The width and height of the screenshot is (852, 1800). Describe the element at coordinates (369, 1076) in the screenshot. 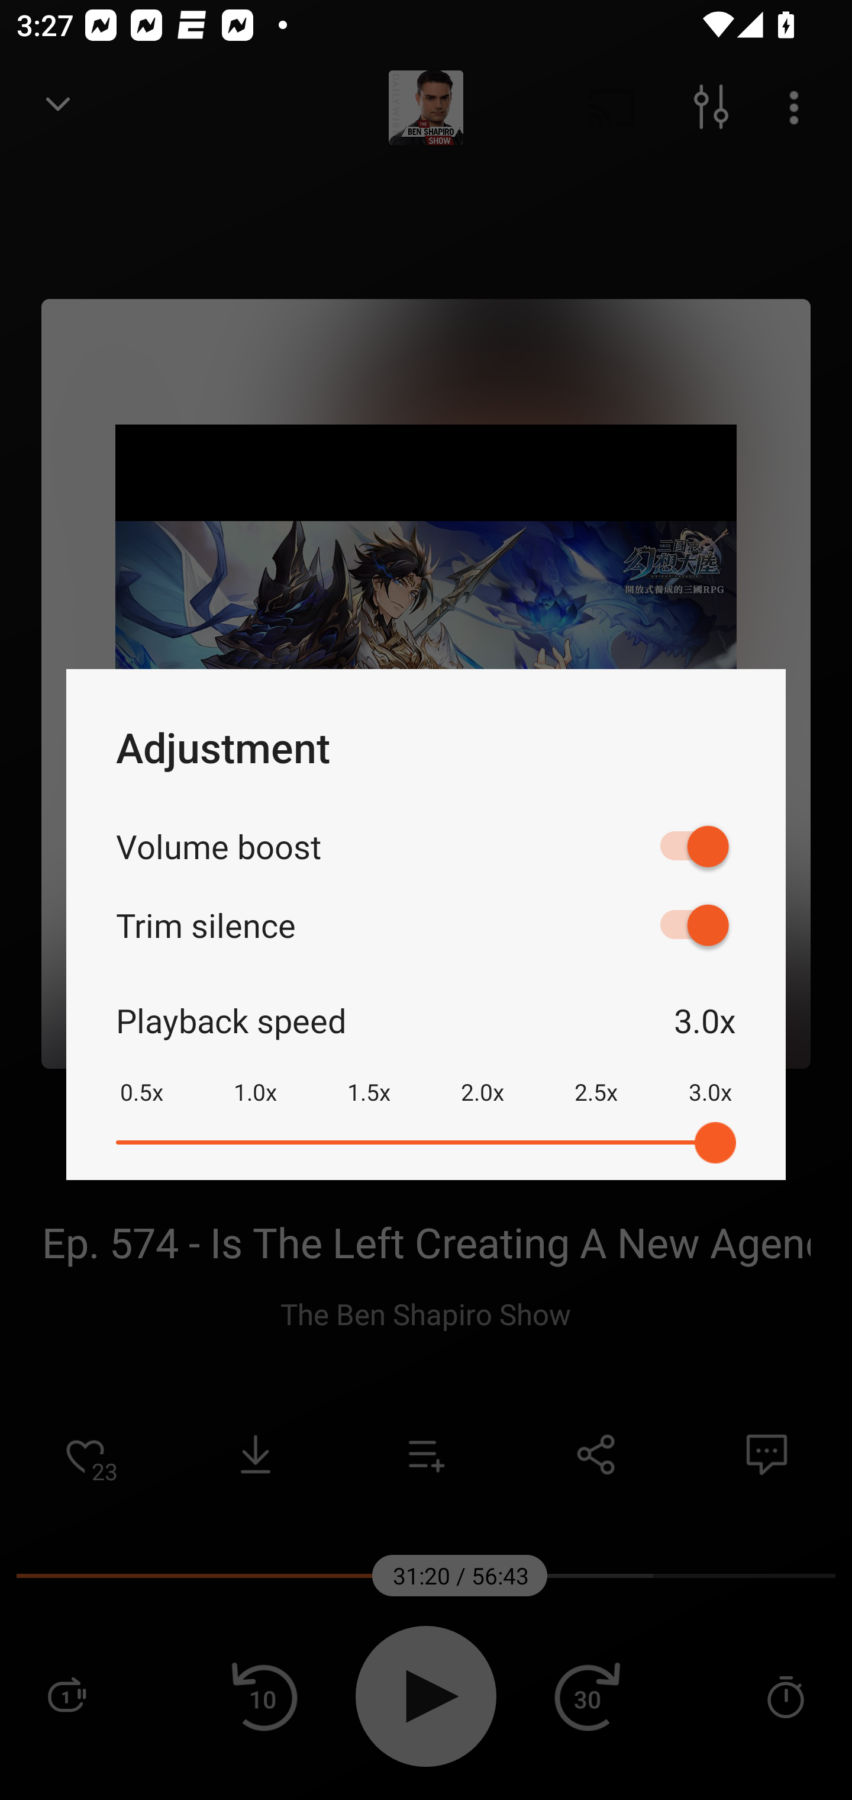

I see `1.5x` at that location.